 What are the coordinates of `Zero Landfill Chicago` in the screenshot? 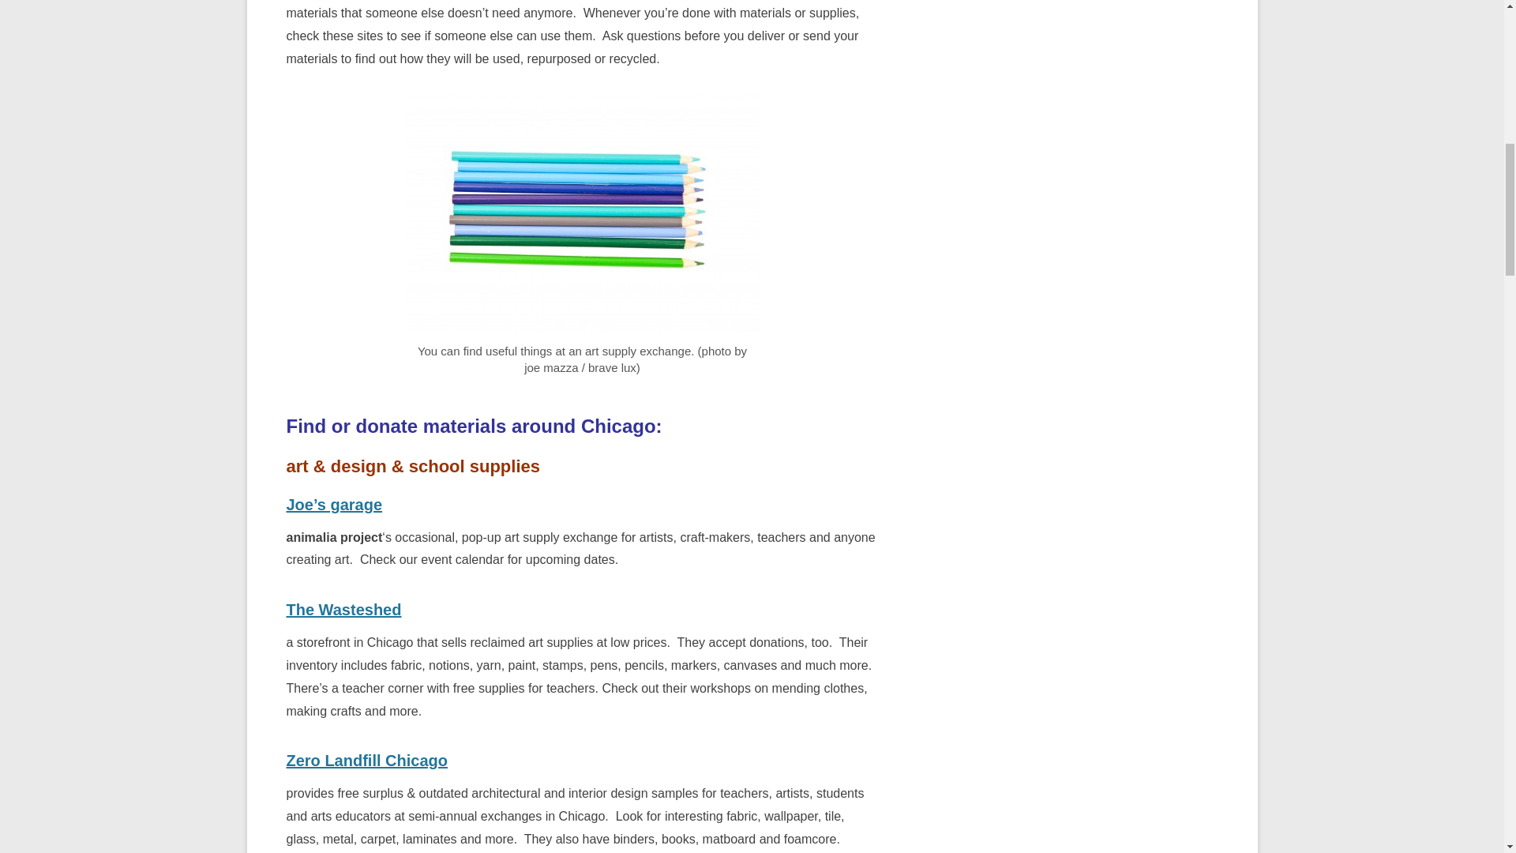 It's located at (366, 760).